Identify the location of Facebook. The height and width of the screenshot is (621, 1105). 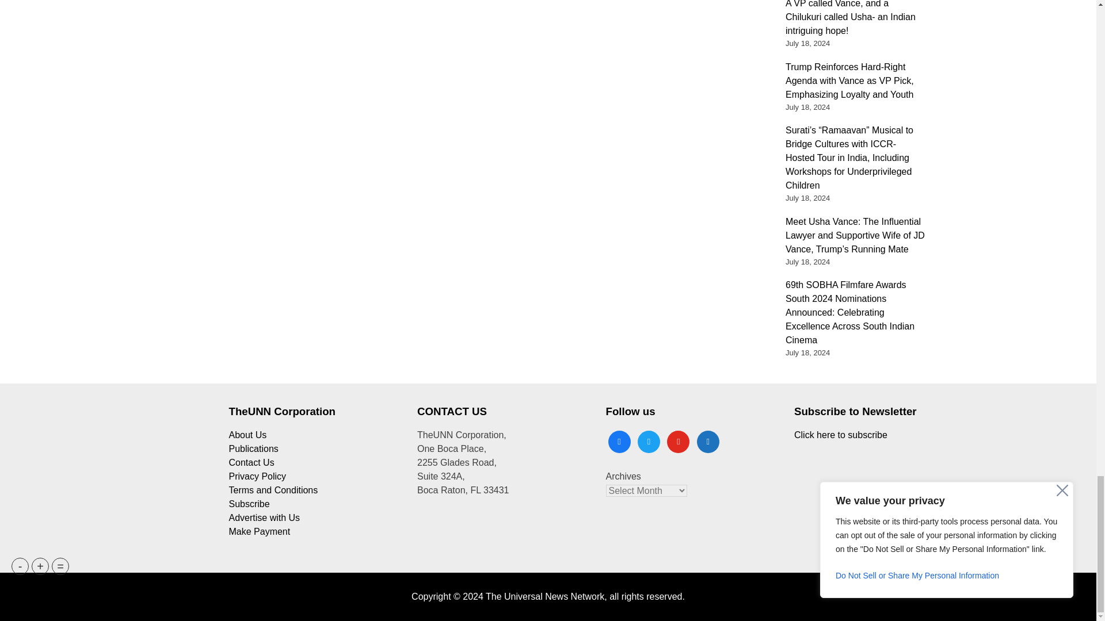
(619, 440).